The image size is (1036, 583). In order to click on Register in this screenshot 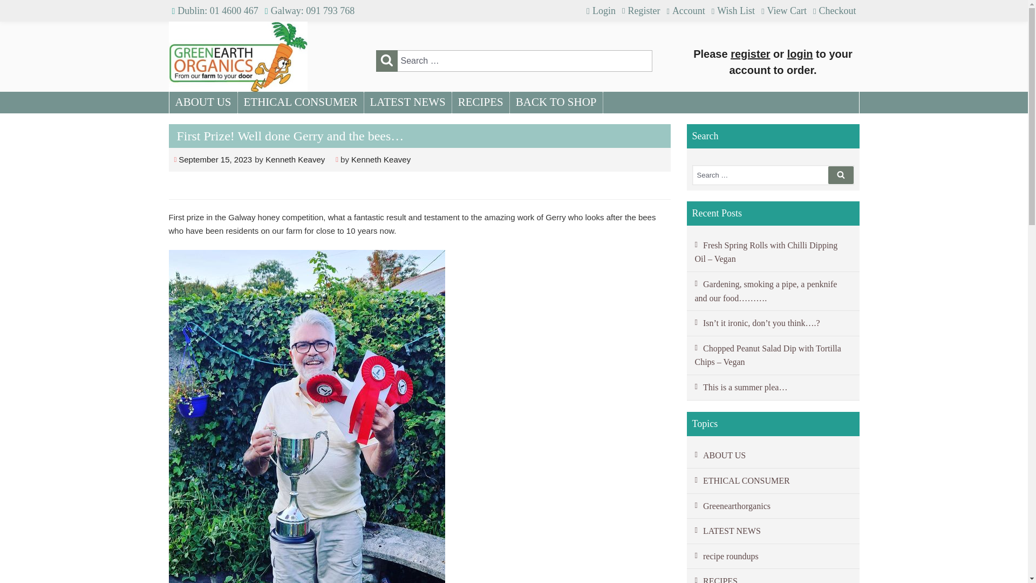, I will do `click(640, 11)`.